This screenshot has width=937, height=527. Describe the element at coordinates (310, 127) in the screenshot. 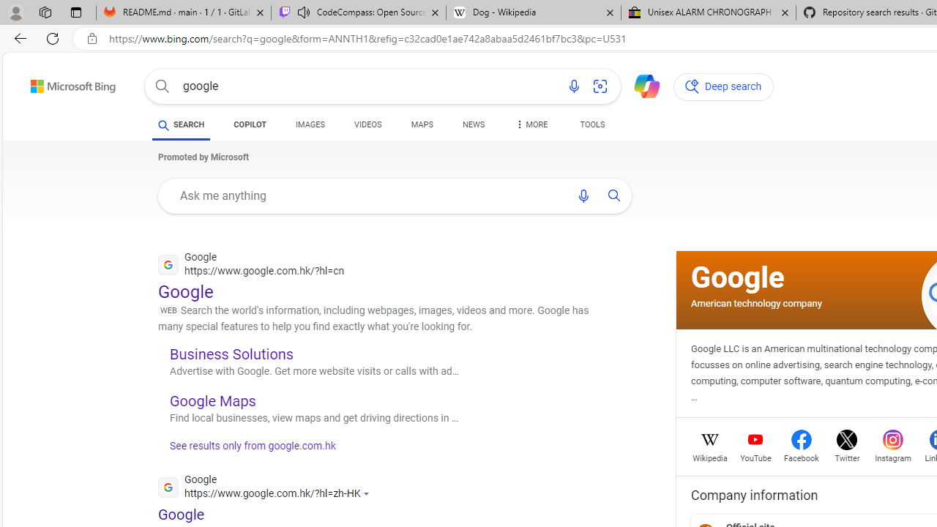

I see `IMAGES` at that location.